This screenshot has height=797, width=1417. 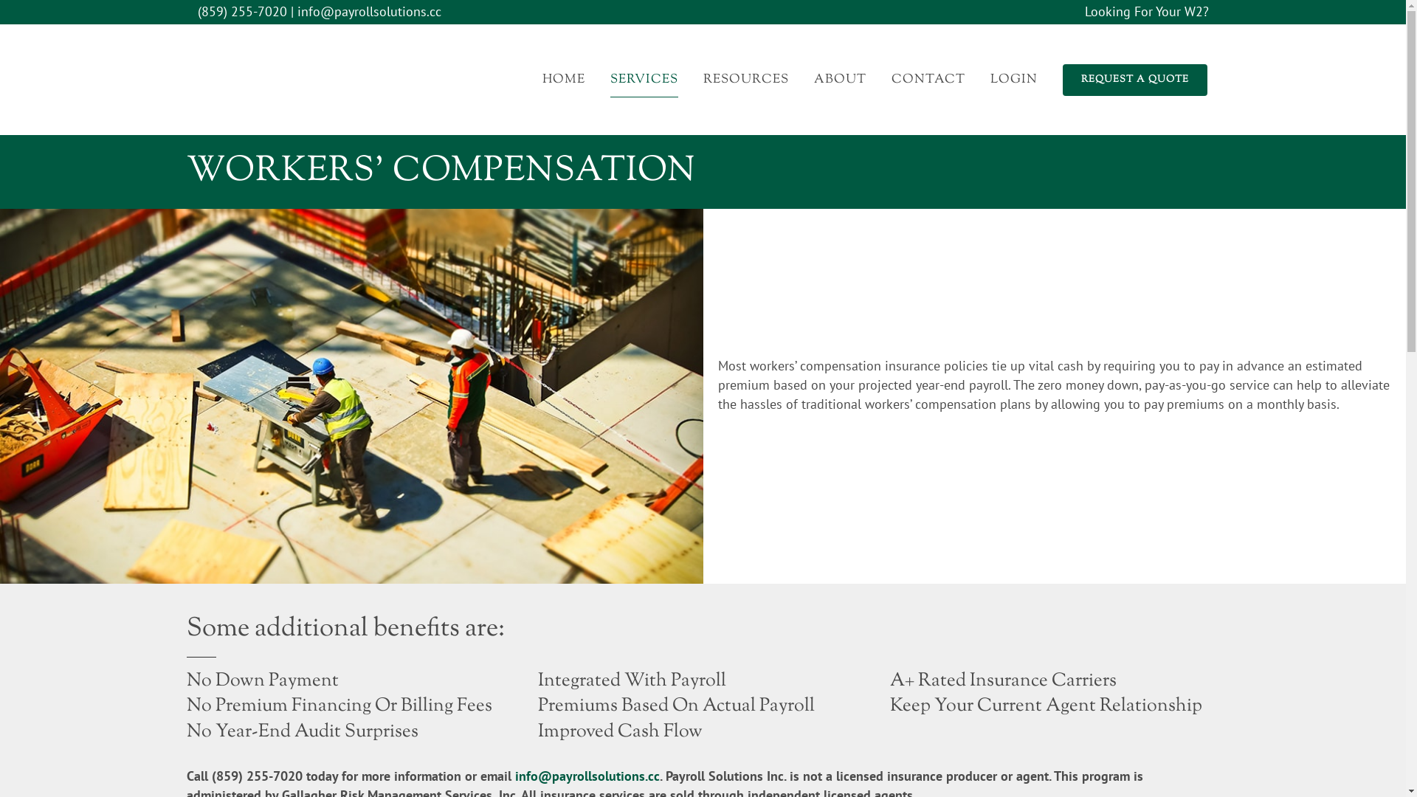 I want to click on (859) 255-7020, so click(x=242, y=12).